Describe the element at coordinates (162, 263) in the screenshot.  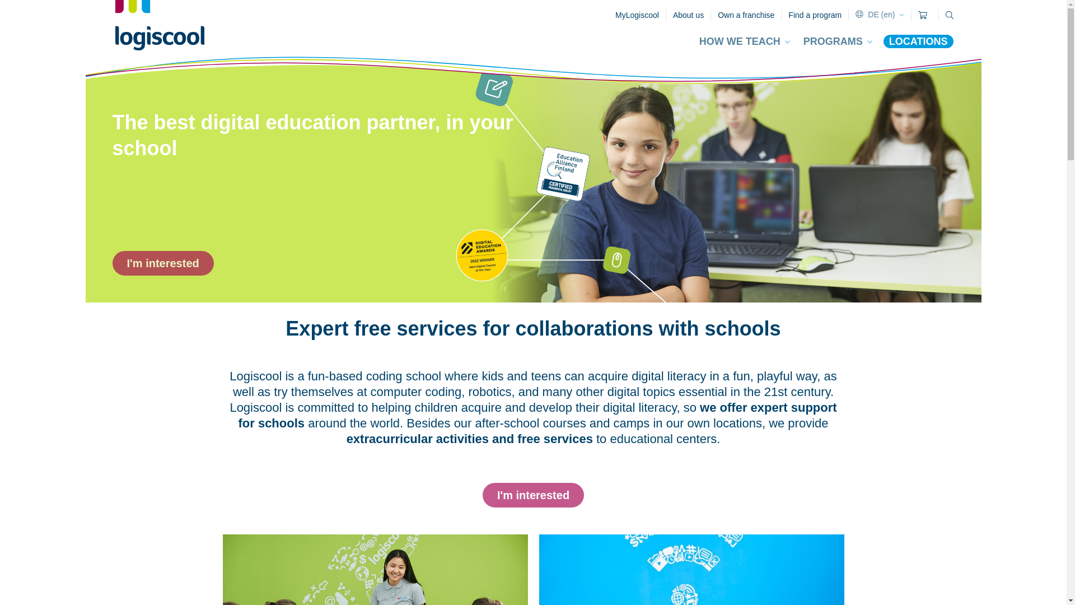
I see `I'm interested` at that location.